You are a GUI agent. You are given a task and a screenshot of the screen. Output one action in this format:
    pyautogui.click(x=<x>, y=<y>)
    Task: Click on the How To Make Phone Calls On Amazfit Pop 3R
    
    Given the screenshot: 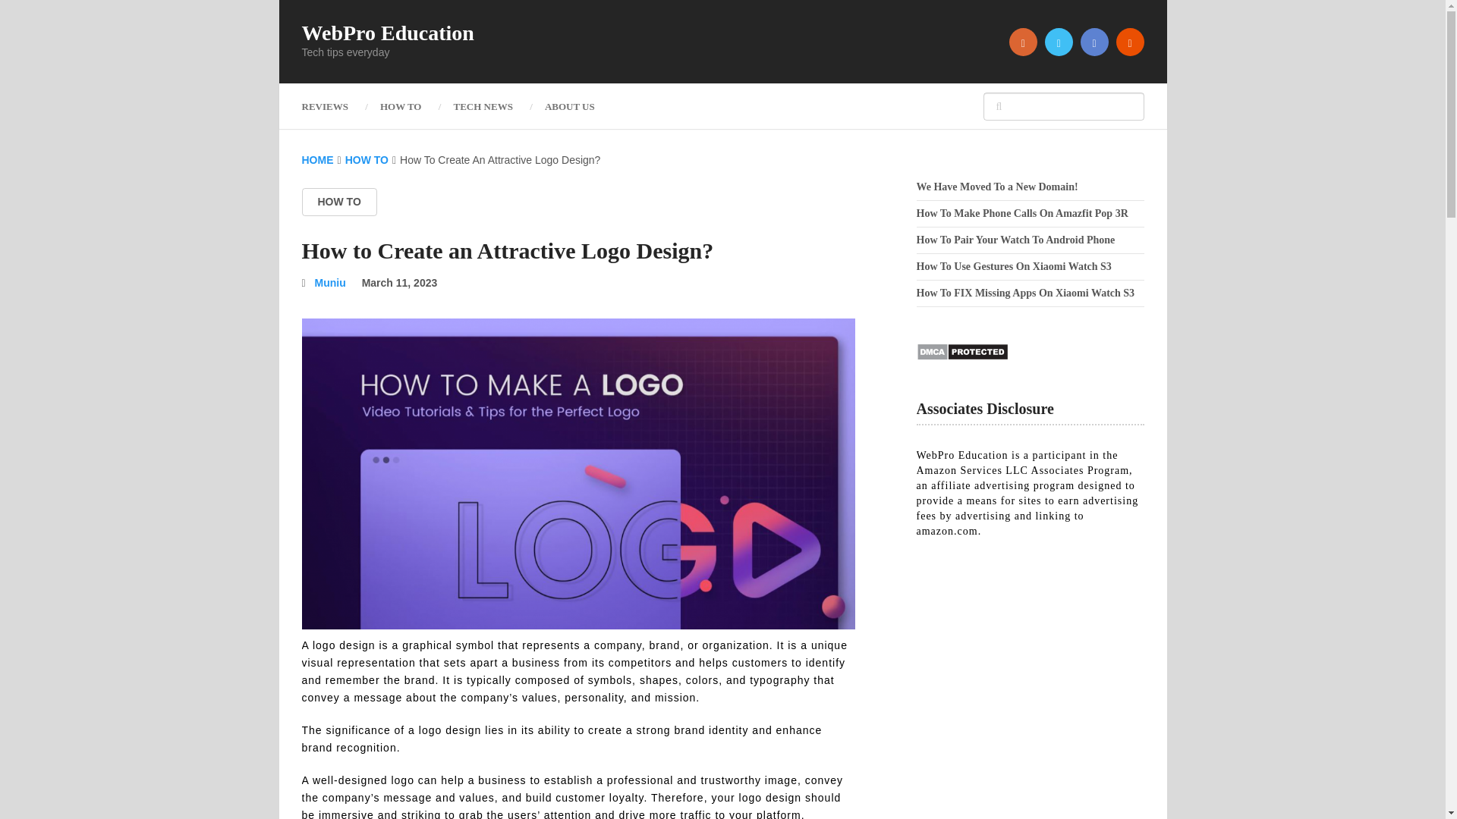 What is the action you would take?
    pyautogui.click(x=1021, y=214)
    